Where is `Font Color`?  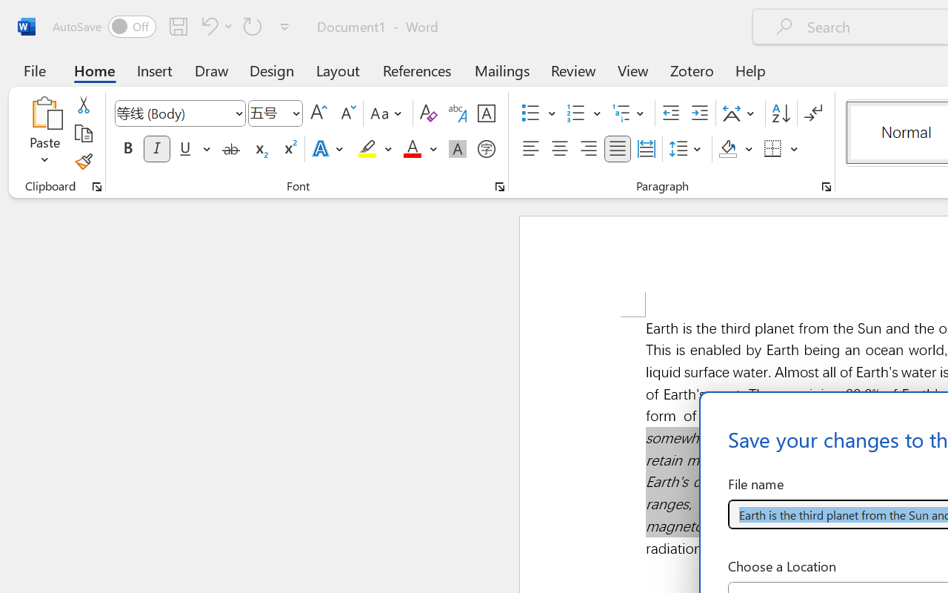
Font Color is located at coordinates (420, 149).